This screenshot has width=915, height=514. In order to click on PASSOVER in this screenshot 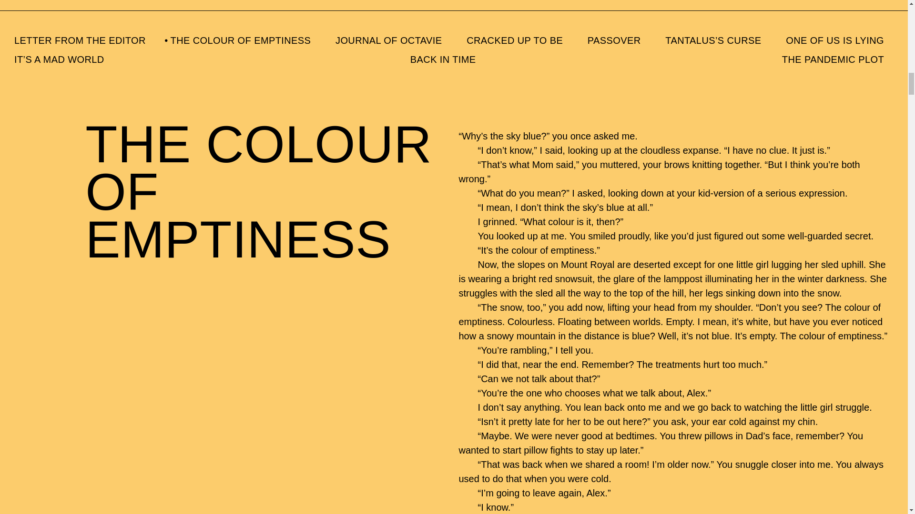, I will do `click(614, 40)`.